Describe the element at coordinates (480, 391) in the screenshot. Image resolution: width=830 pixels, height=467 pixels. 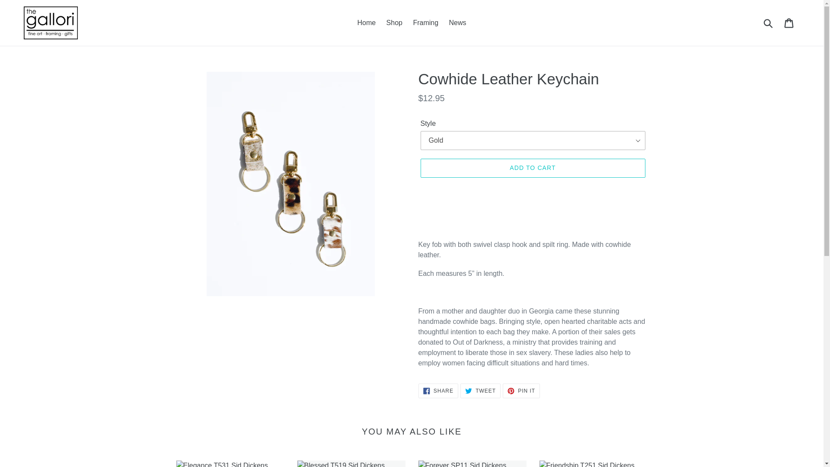
I see `Friendship T251 Sid Dickens Memory Block` at that location.